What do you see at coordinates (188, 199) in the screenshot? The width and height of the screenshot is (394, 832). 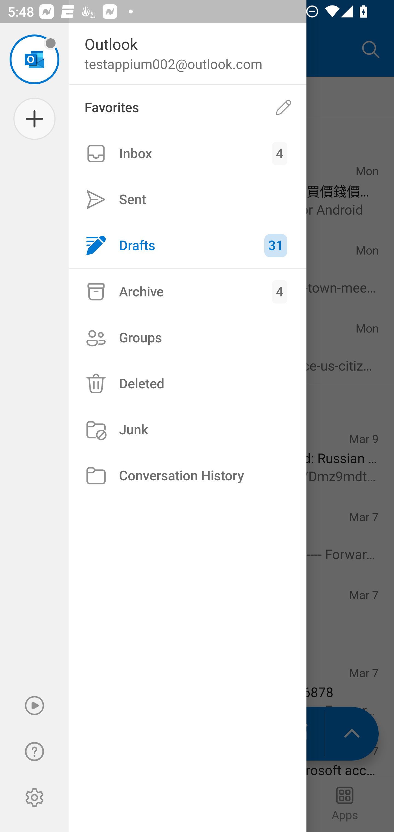 I see `Sent` at bounding box center [188, 199].